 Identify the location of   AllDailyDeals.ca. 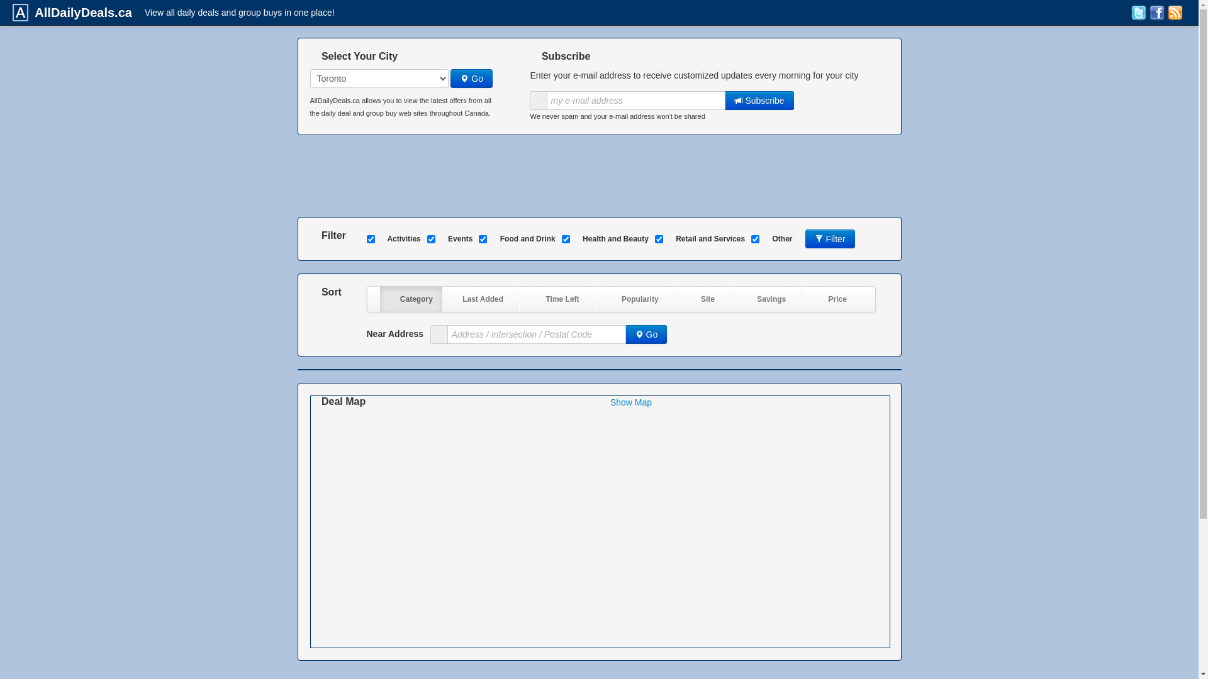
(81, 13).